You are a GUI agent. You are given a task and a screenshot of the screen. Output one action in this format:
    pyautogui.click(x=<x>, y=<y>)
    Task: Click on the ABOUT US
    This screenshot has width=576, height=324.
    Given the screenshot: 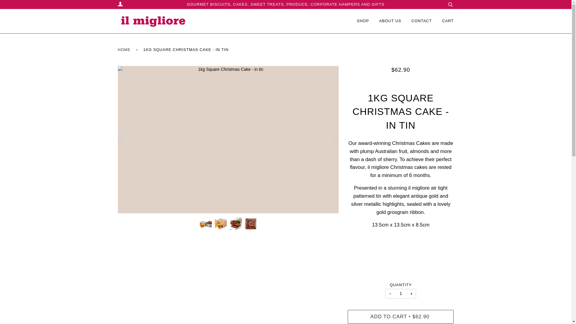 What is the action you would take?
    pyautogui.click(x=390, y=21)
    